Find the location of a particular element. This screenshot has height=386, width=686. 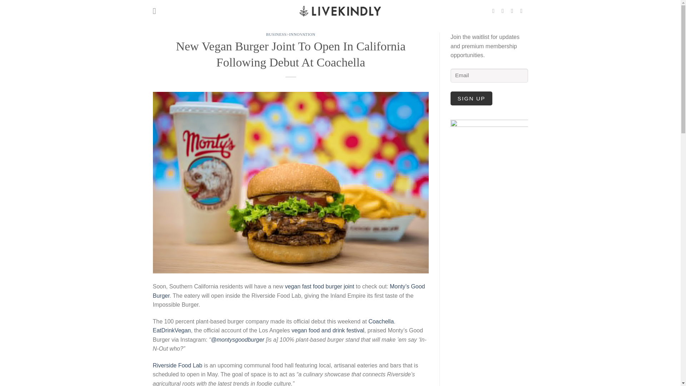

Follow on Instagram is located at coordinates (504, 10).